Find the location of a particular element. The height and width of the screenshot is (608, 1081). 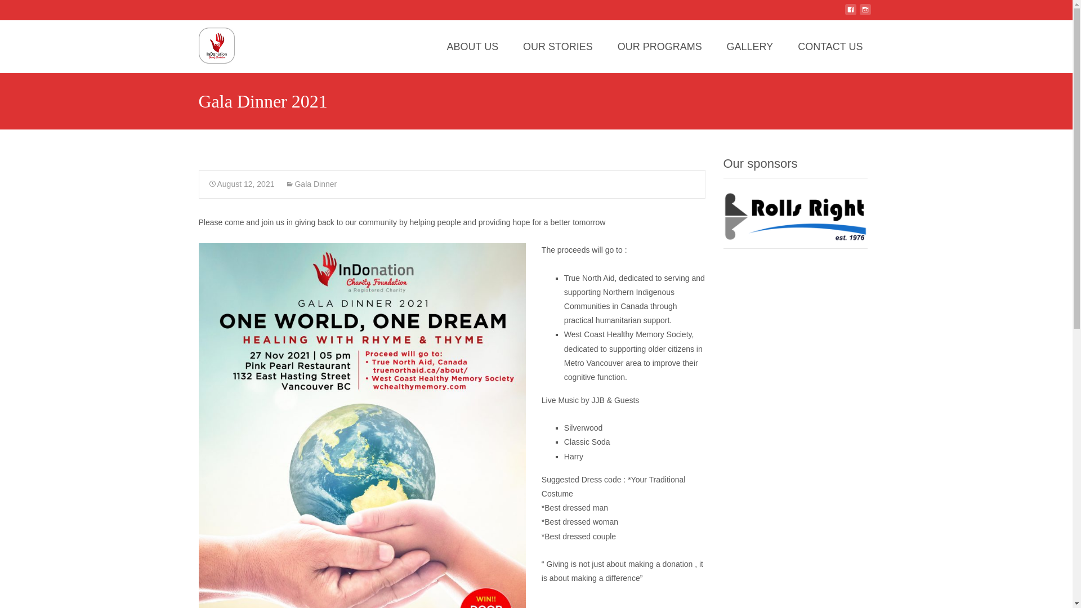

OUR PROGRAMS is located at coordinates (660, 46).